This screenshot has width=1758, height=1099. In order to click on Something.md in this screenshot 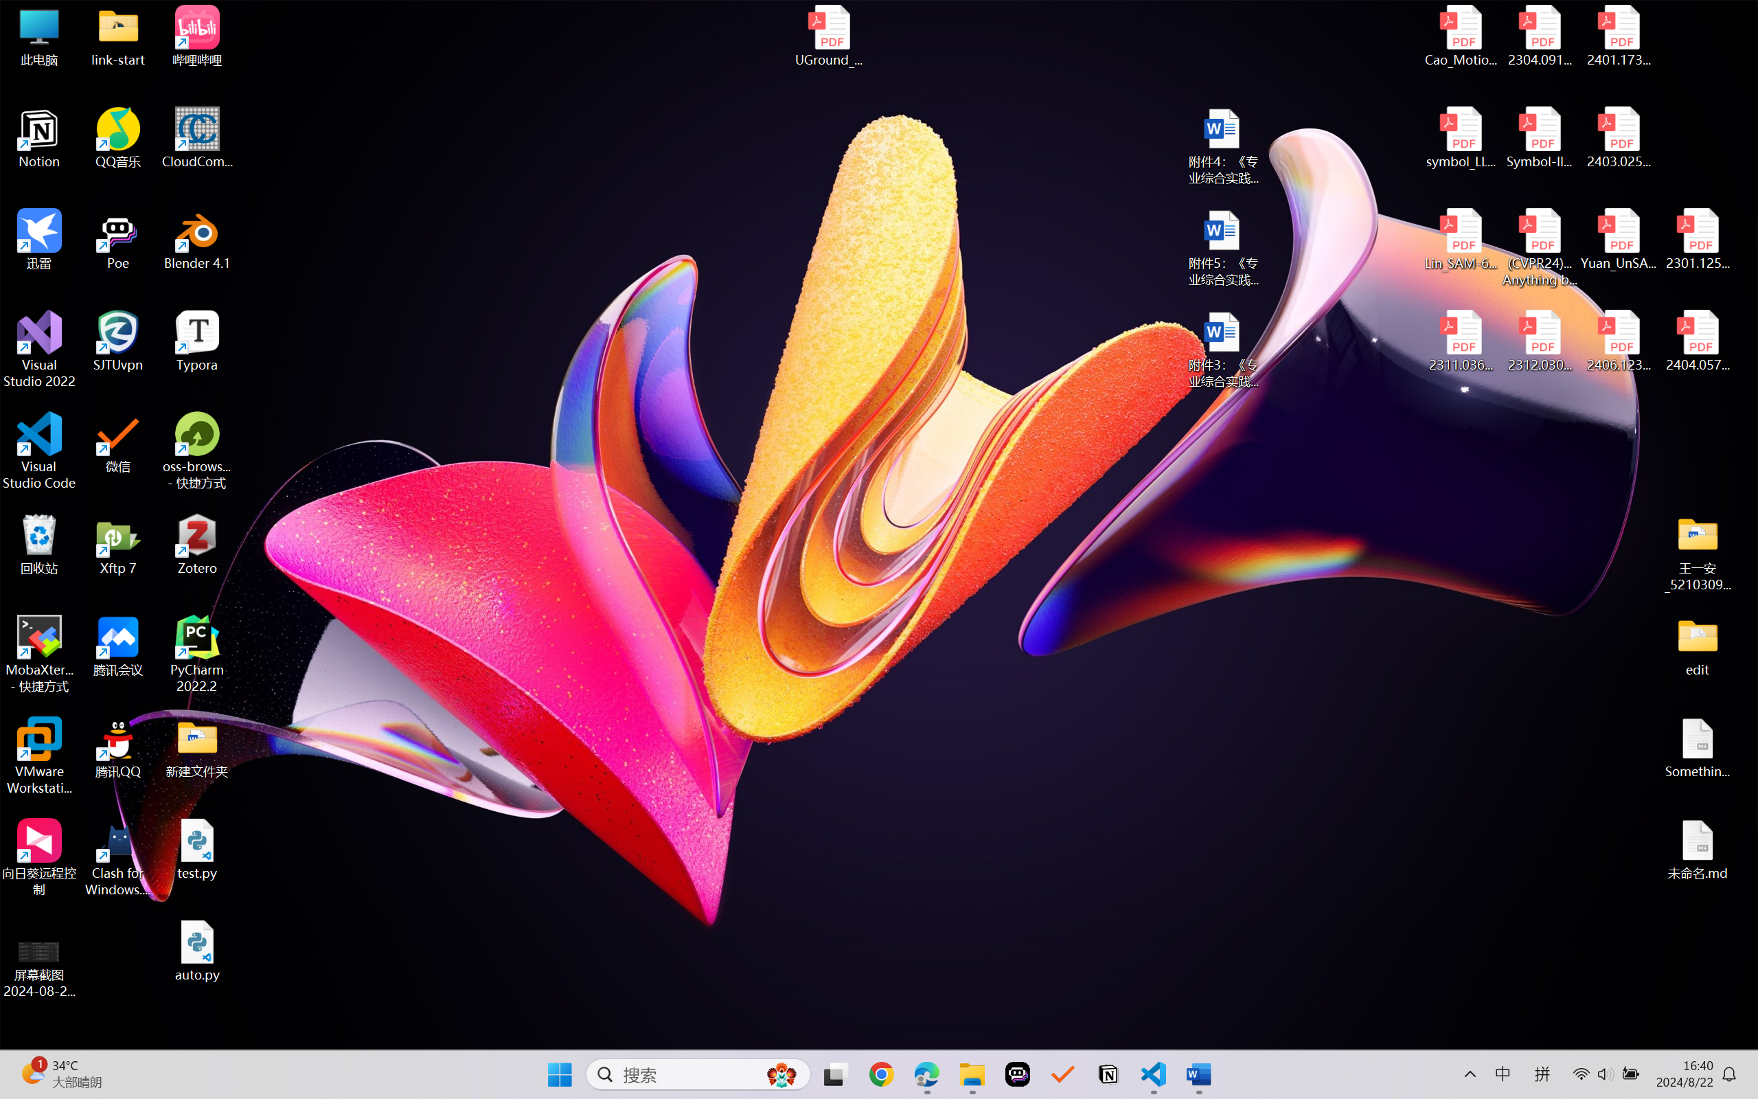, I will do `click(1698, 748)`.